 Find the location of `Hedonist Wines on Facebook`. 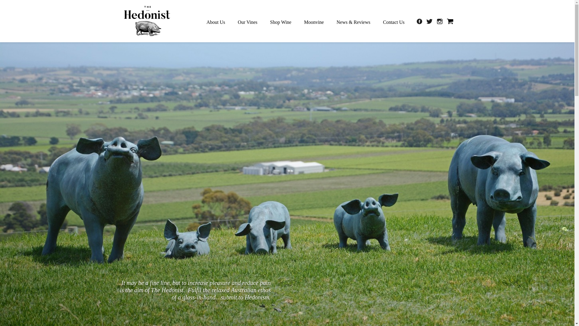

Hedonist Wines on Facebook is located at coordinates (420, 21).